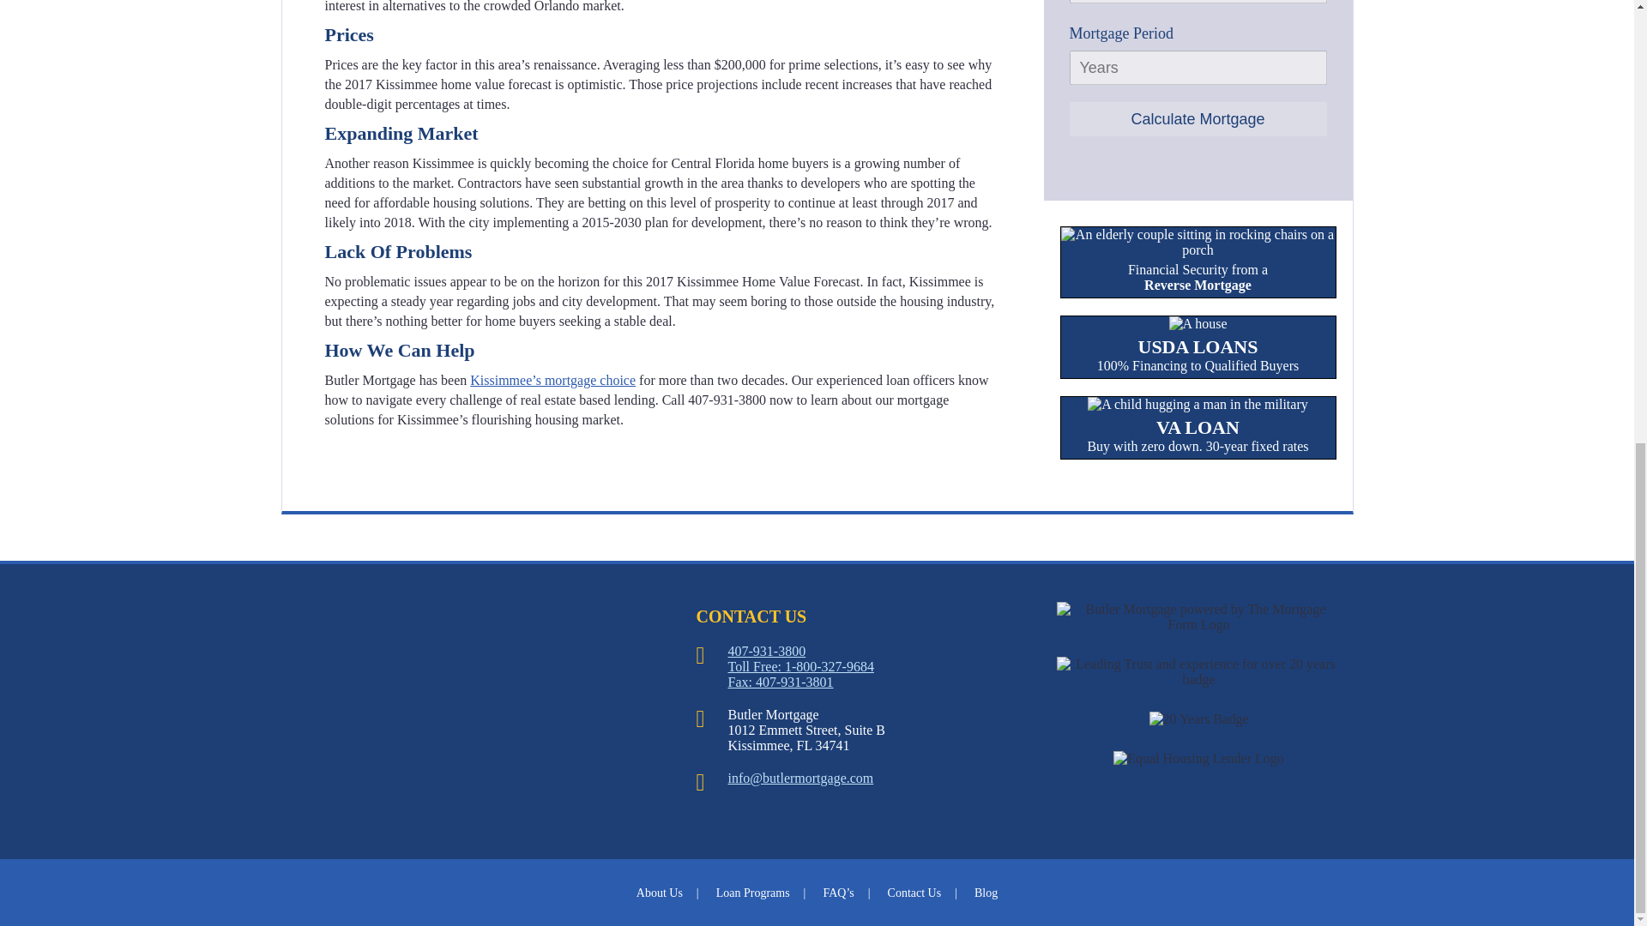 The image size is (1647, 926). I want to click on Calculate Mortgage, so click(799, 666).